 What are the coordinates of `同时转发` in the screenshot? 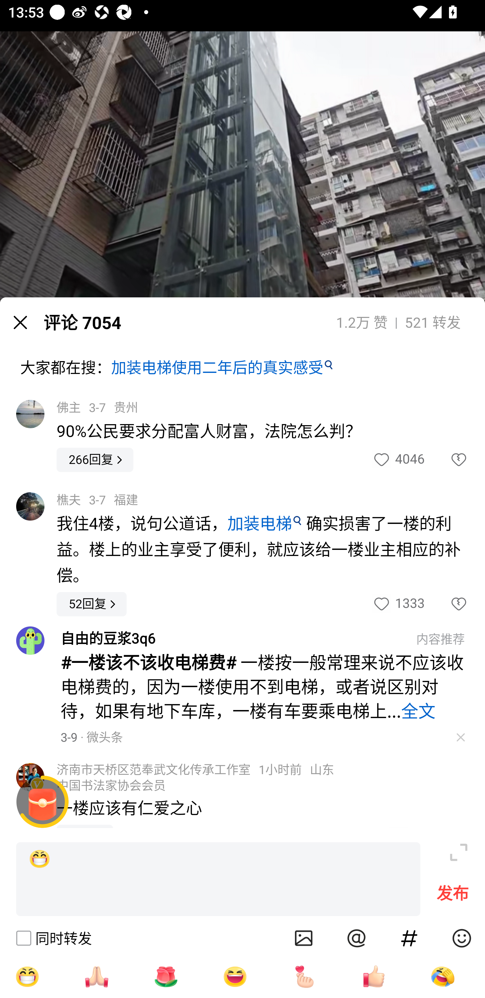 It's located at (53, 938).